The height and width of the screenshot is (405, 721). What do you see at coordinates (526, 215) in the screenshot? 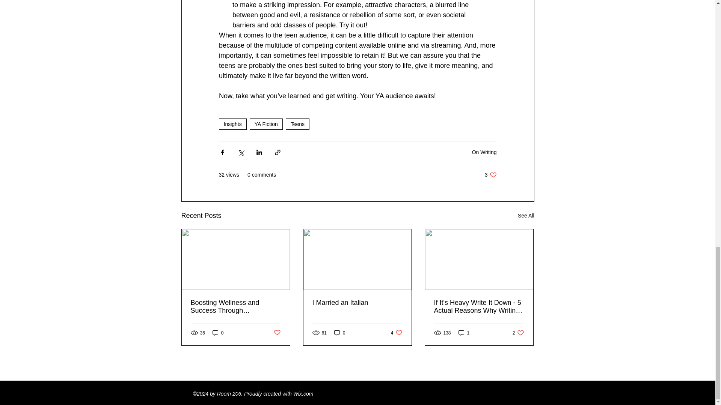
I see `Insights` at bounding box center [526, 215].